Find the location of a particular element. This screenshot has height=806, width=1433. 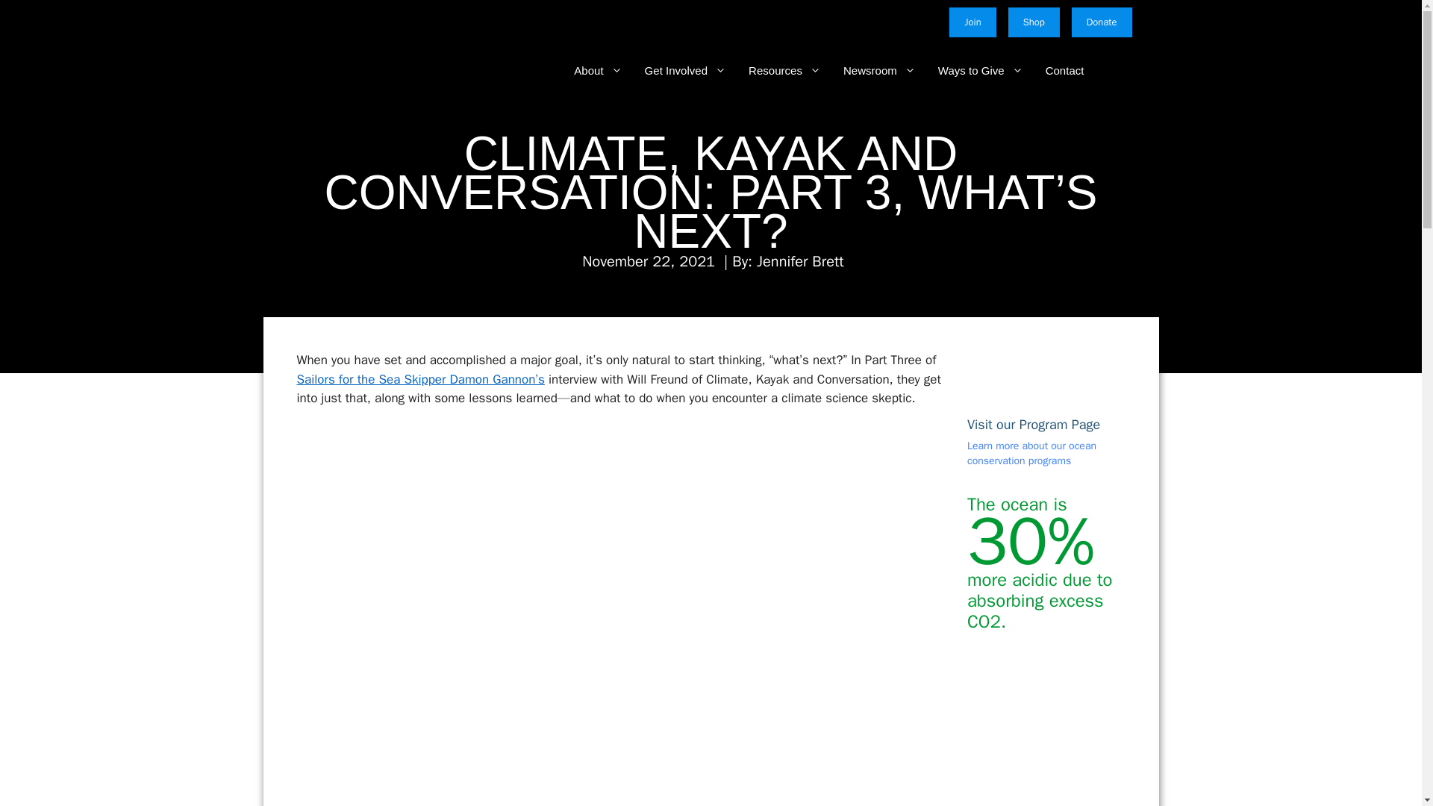

Donate is located at coordinates (1102, 22).